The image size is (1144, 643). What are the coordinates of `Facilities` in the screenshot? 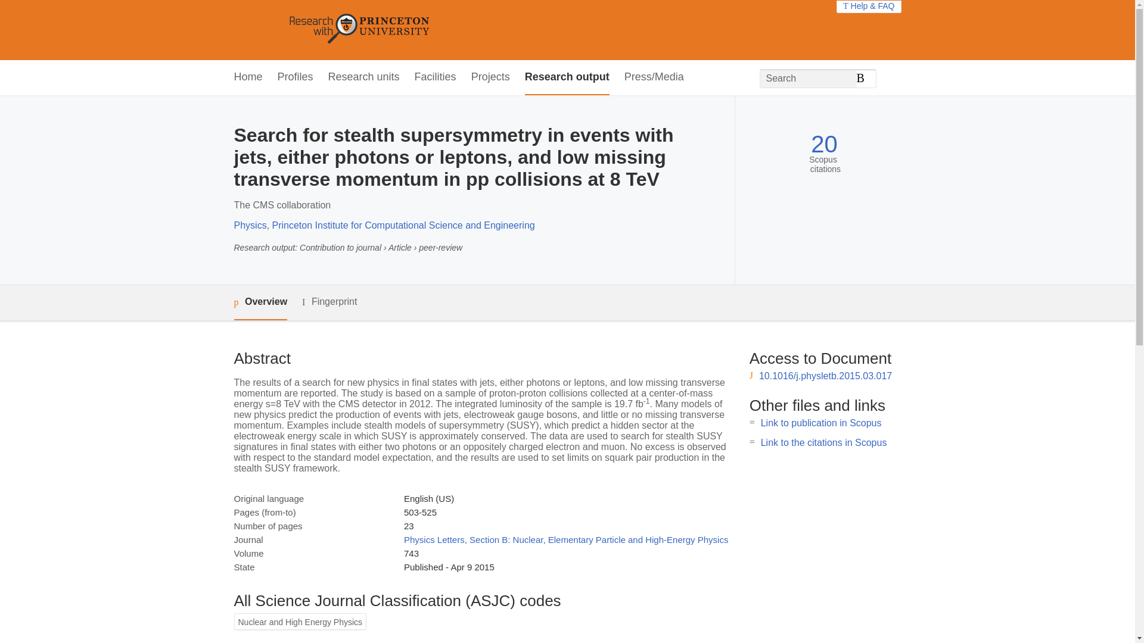 It's located at (435, 77).